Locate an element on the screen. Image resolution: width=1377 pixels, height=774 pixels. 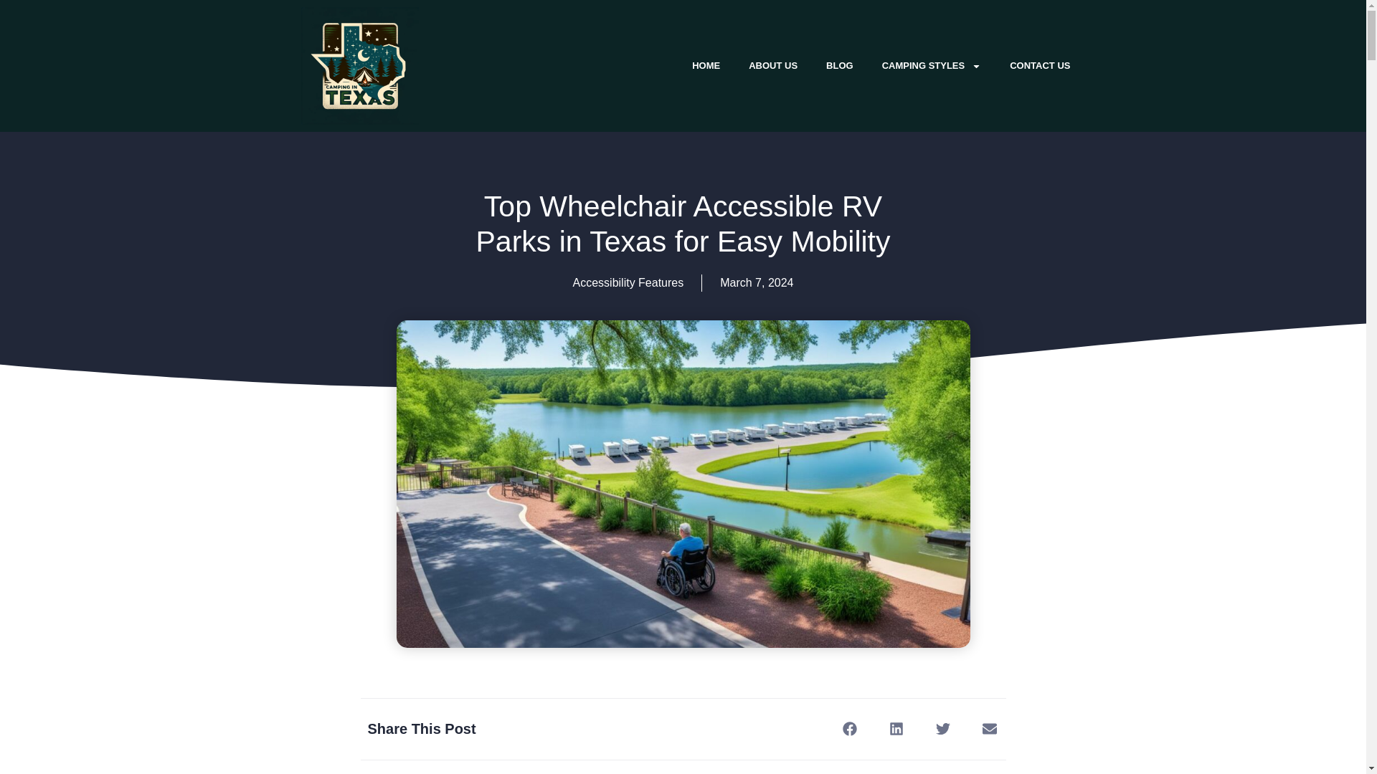
ABOUT US is located at coordinates (773, 66).